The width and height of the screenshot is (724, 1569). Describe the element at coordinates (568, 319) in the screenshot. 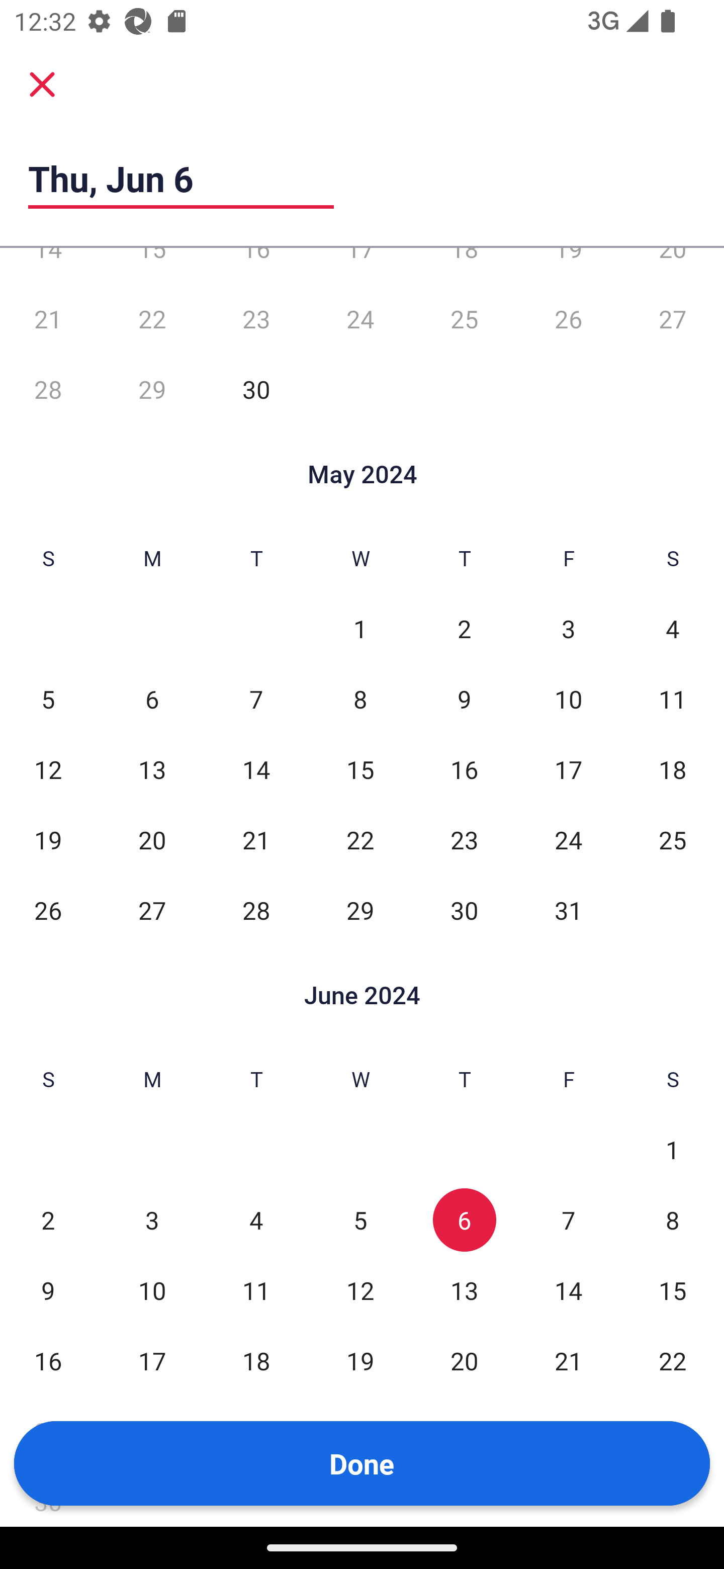

I see `26 Fri, Apr 26, Not Selected` at that location.